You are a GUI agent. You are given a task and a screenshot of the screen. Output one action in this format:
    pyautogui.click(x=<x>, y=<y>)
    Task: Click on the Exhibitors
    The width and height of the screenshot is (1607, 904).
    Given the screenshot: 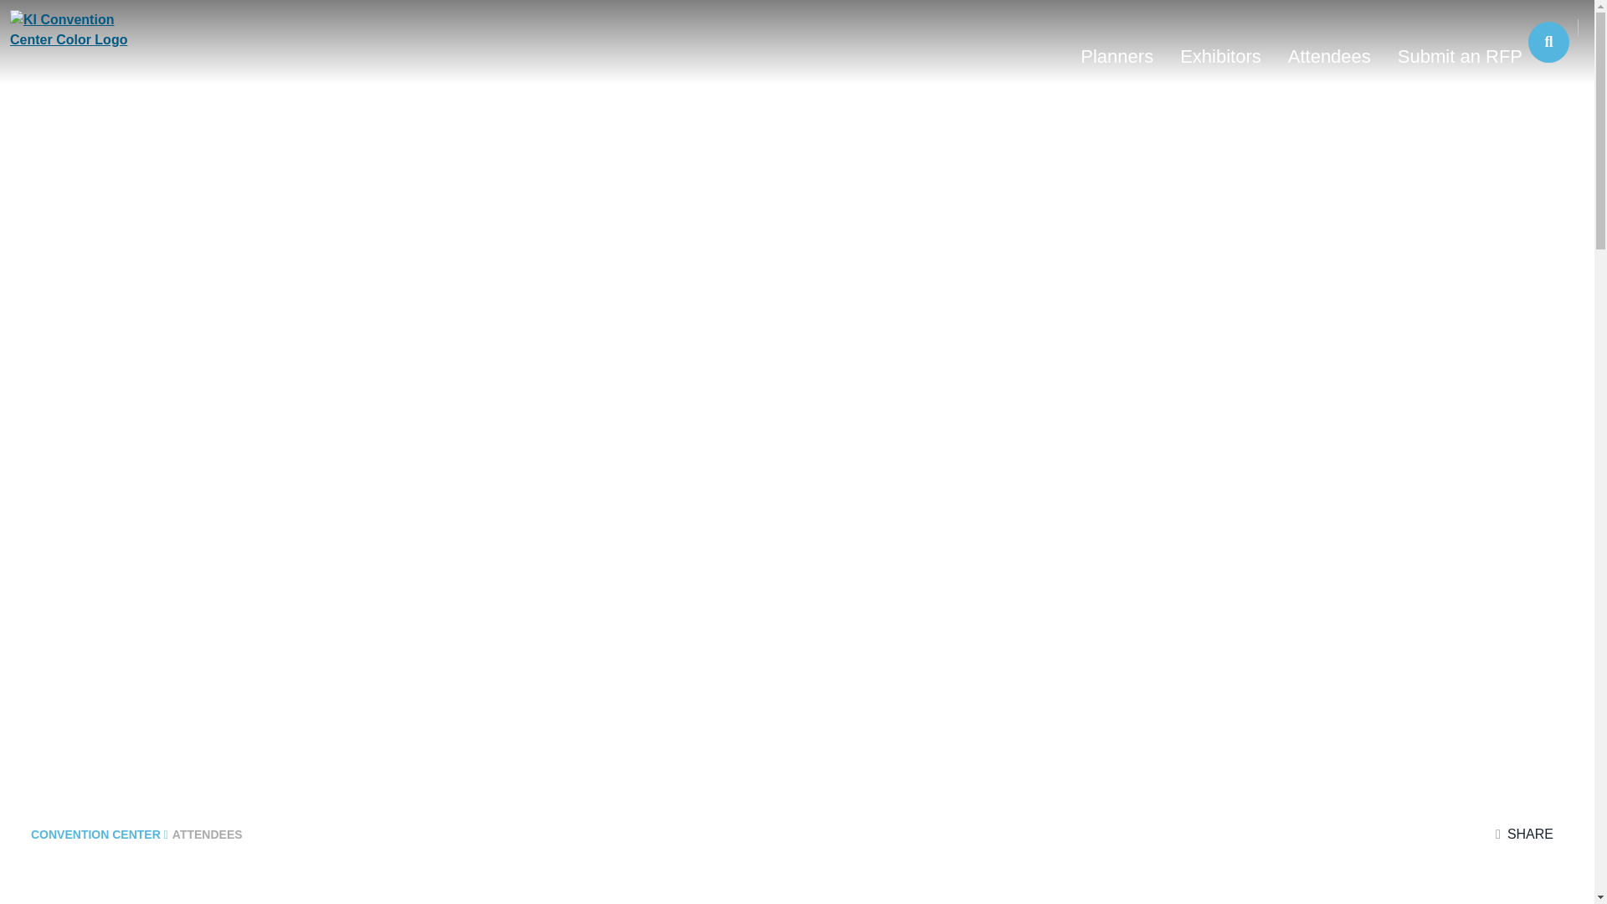 What is the action you would take?
    pyautogui.click(x=1220, y=62)
    